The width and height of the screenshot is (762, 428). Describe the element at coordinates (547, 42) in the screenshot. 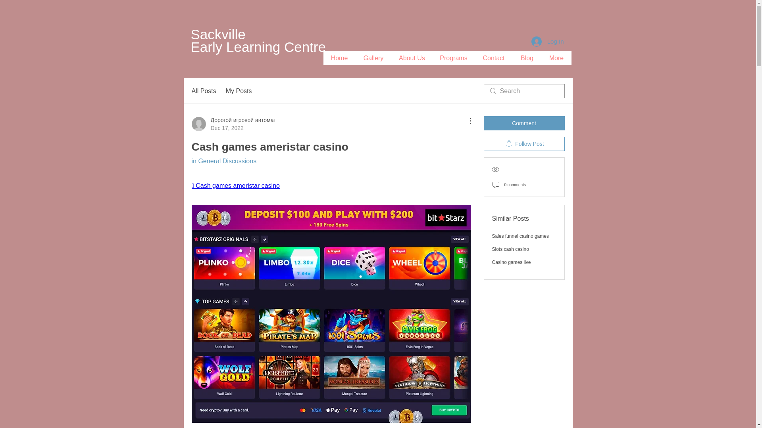

I see `Log In` at that location.